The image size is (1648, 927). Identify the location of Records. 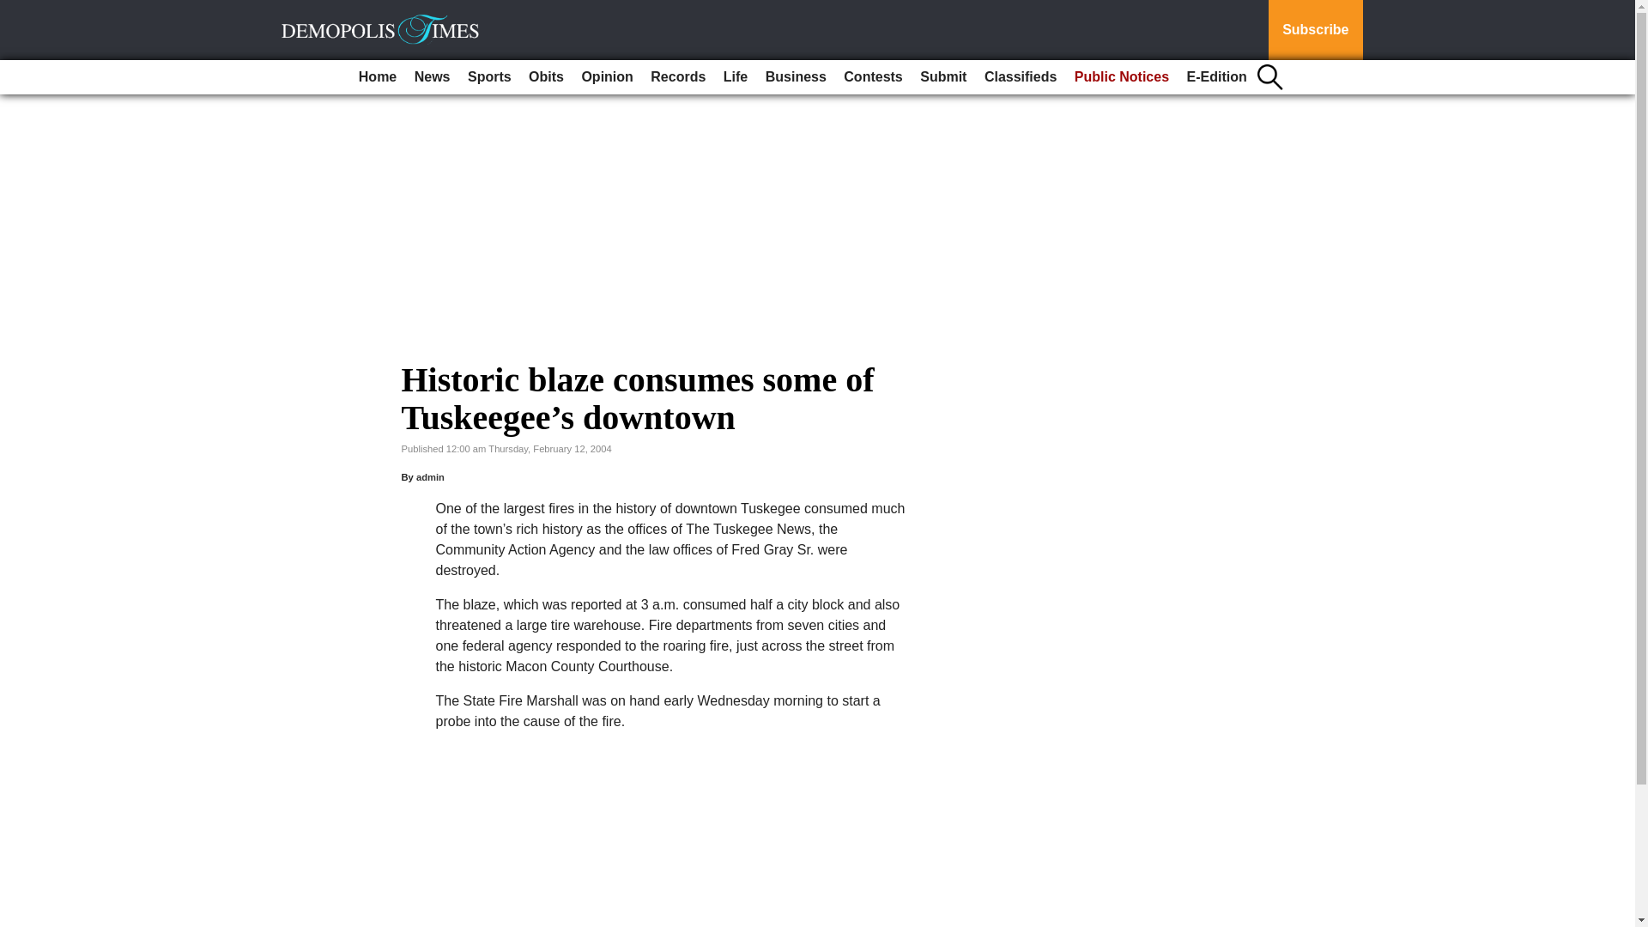
(678, 77).